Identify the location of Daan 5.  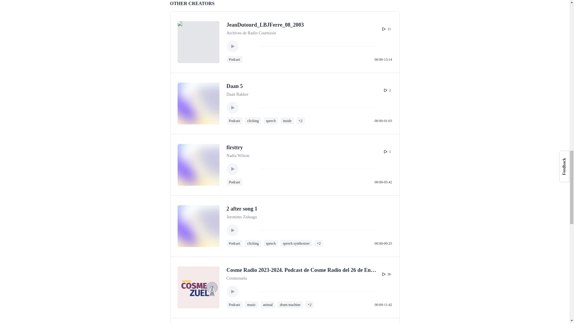
(235, 86).